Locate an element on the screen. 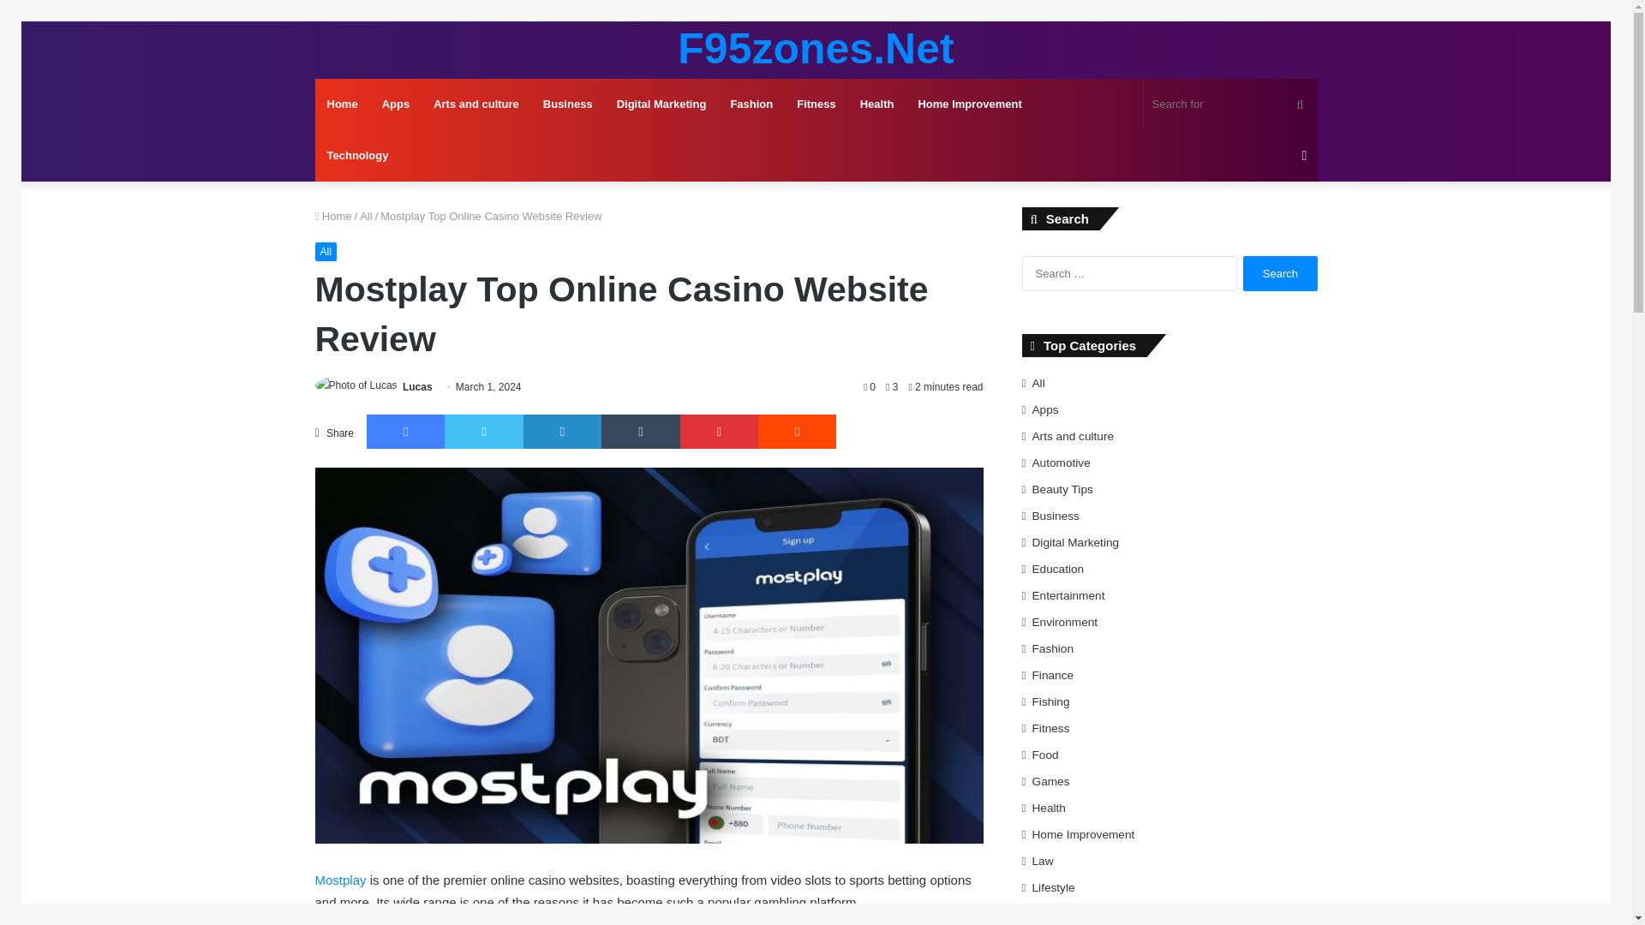 Image resolution: width=1645 pixels, height=925 pixels. All is located at coordinates (326, 251).